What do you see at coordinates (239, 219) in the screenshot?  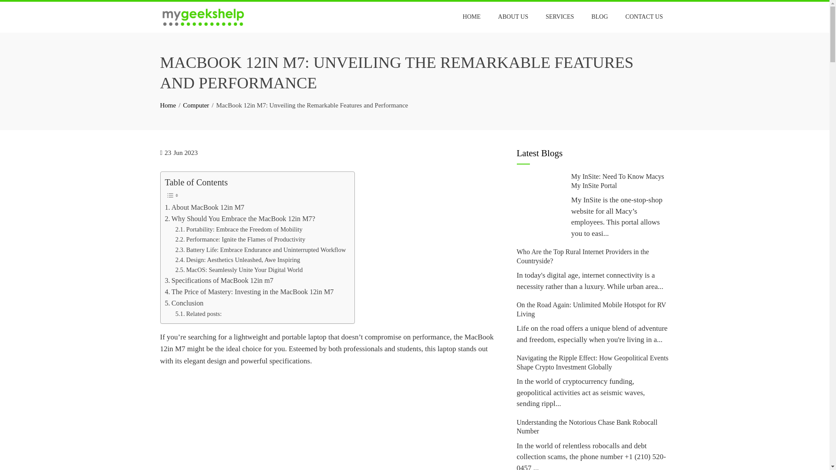 I see `Why Should You Embrace the MacBook 12in M7?` at bounding box center [239, 219].